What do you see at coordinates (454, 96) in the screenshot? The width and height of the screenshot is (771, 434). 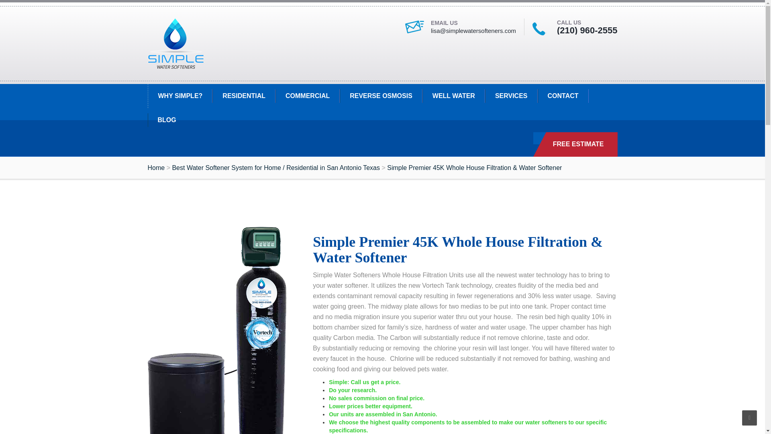 I see `WELL WATER` at bounding box center [454, 96].